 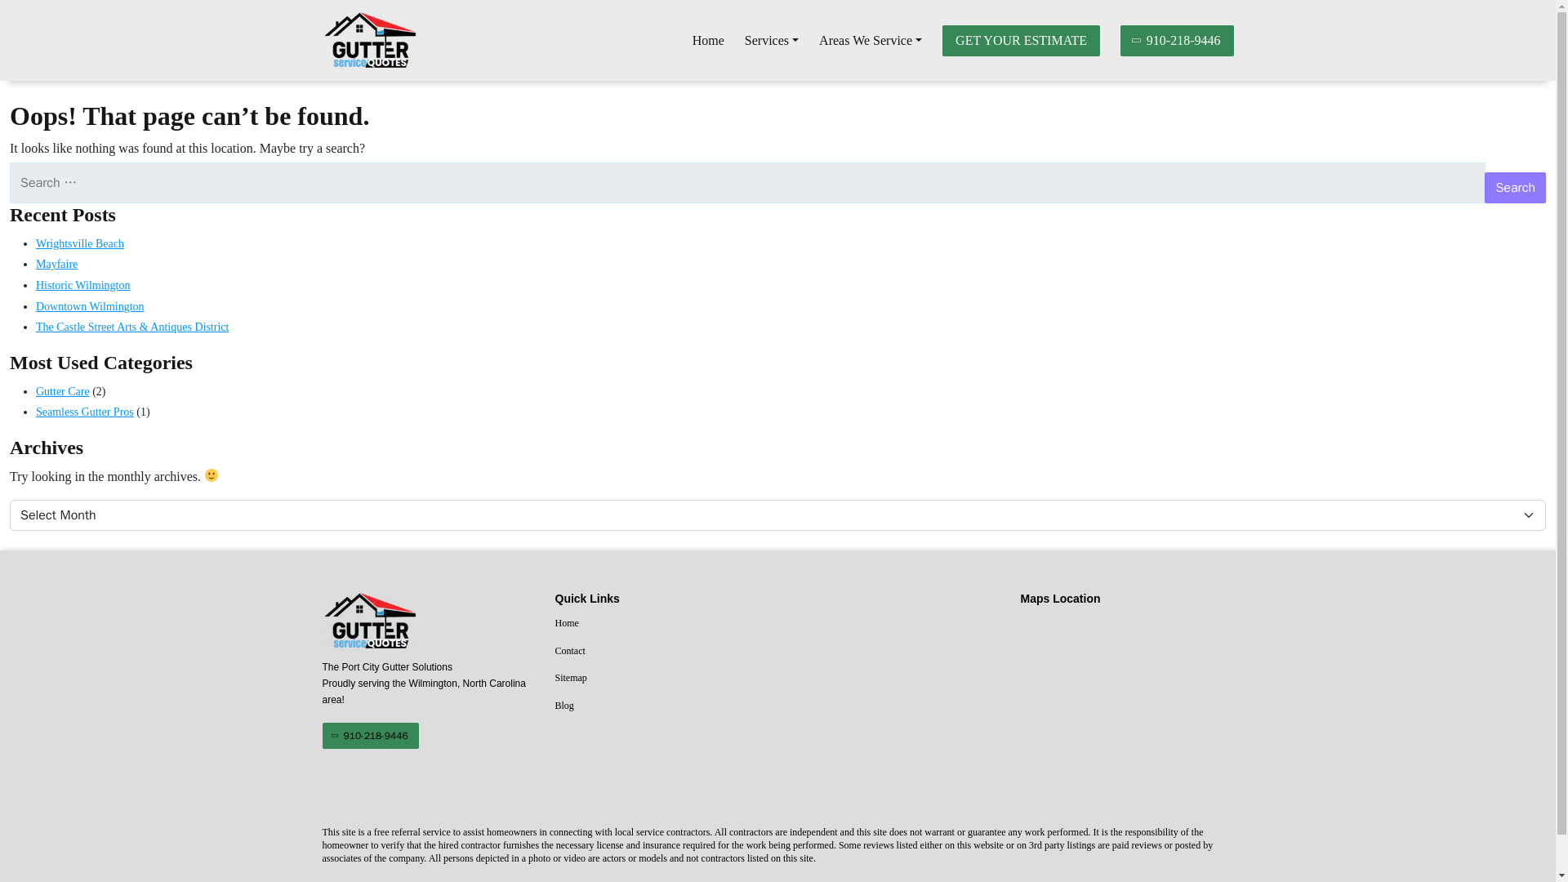 What do you see at coordinates (56, 264) in the screenshot?
I see `Mayfaire` at bounding box center [56, 264].